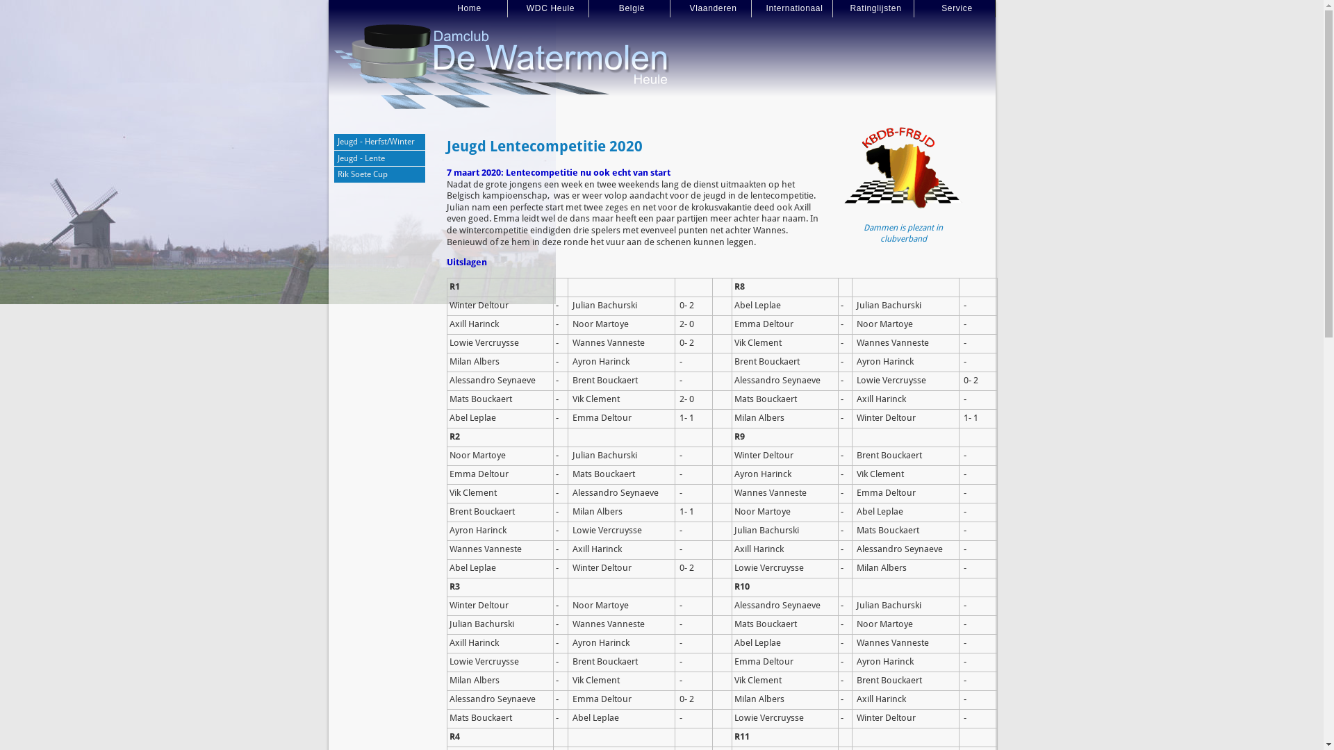 The height and width of the screenshot is (750, 1334). I want to click on Home, so click(467, 8).